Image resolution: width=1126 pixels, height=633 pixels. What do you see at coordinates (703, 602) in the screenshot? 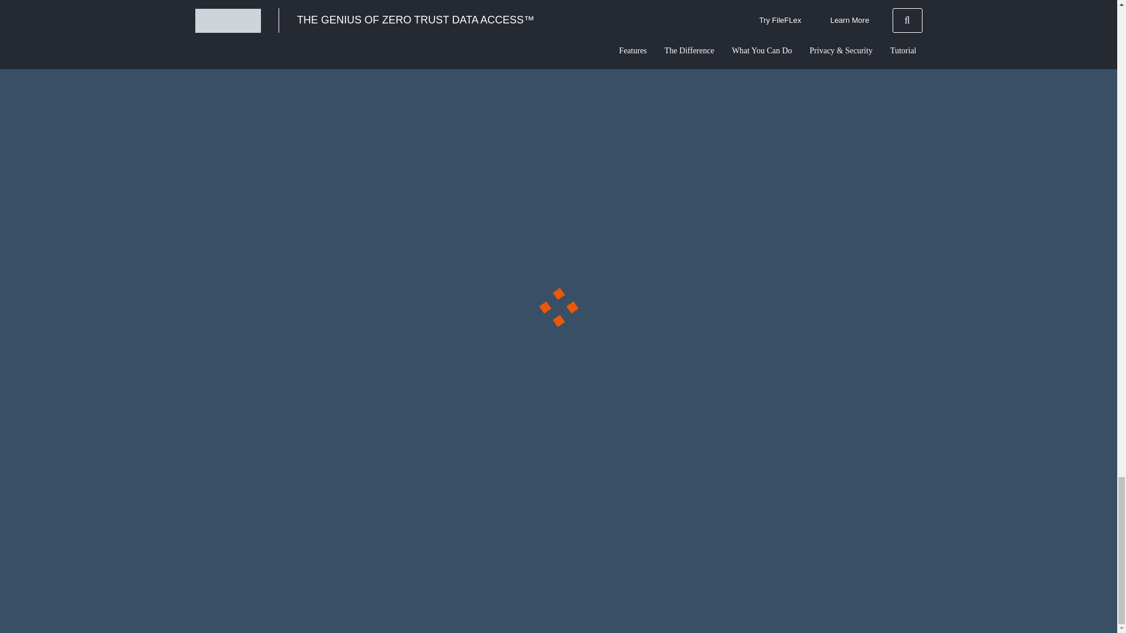
I see `License Agreement` at bounding box center [703, 602].